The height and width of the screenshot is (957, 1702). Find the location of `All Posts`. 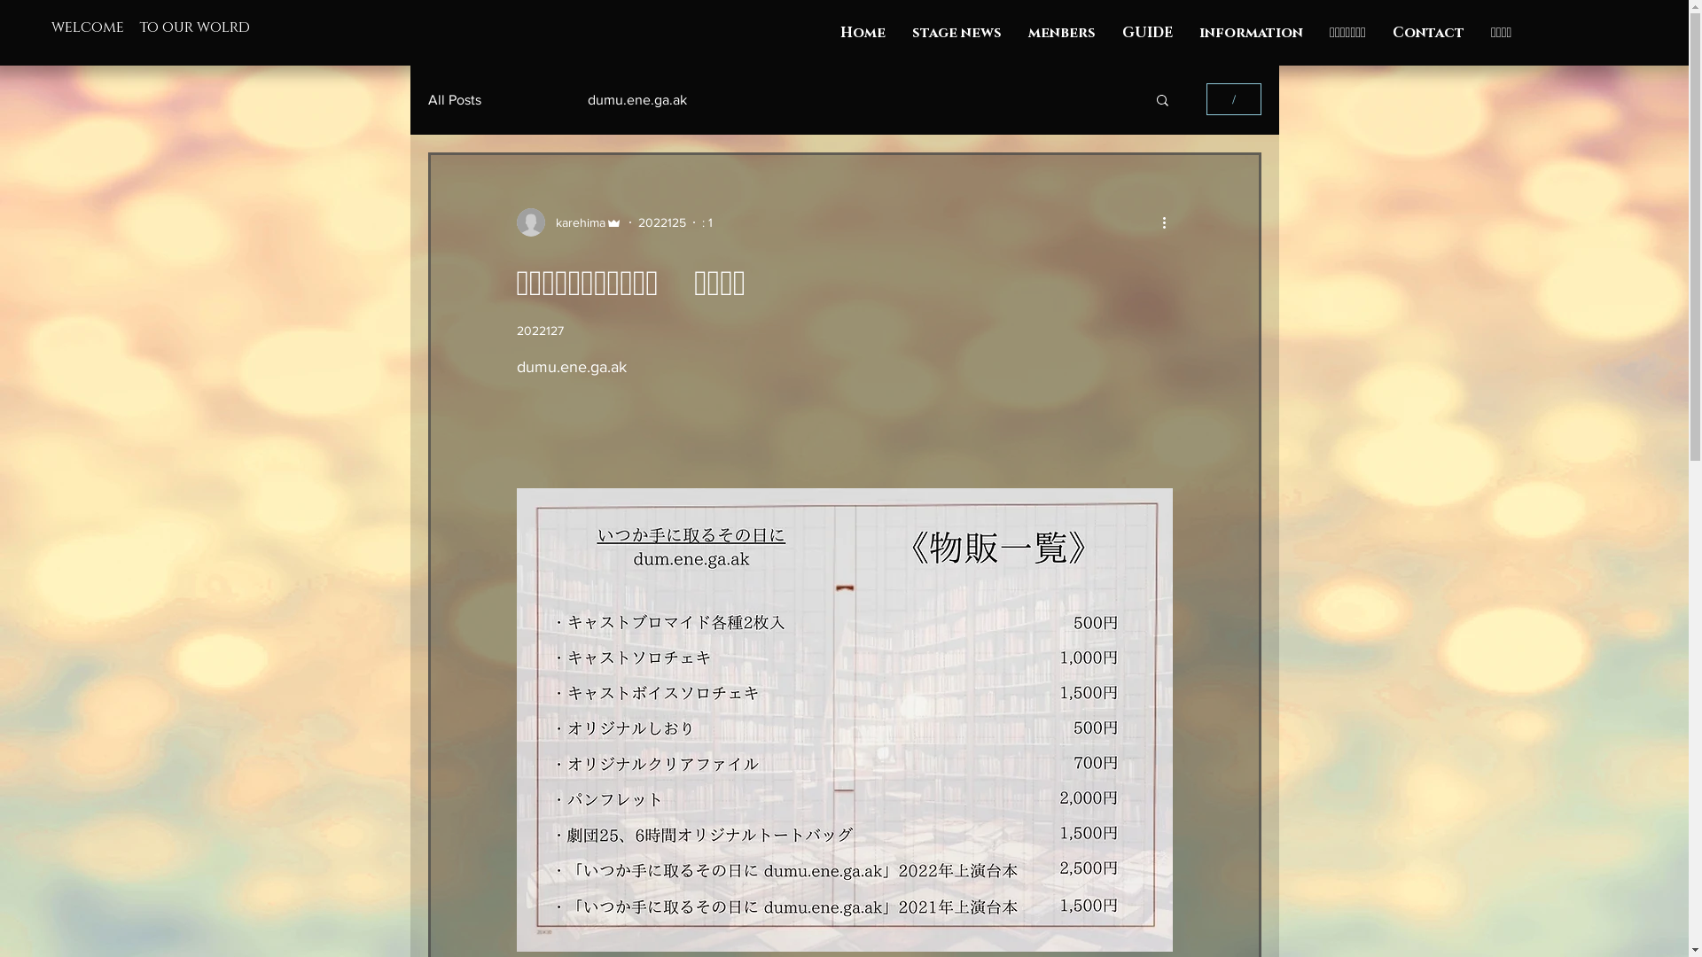

All Posts is located at coordinates (454, 99).